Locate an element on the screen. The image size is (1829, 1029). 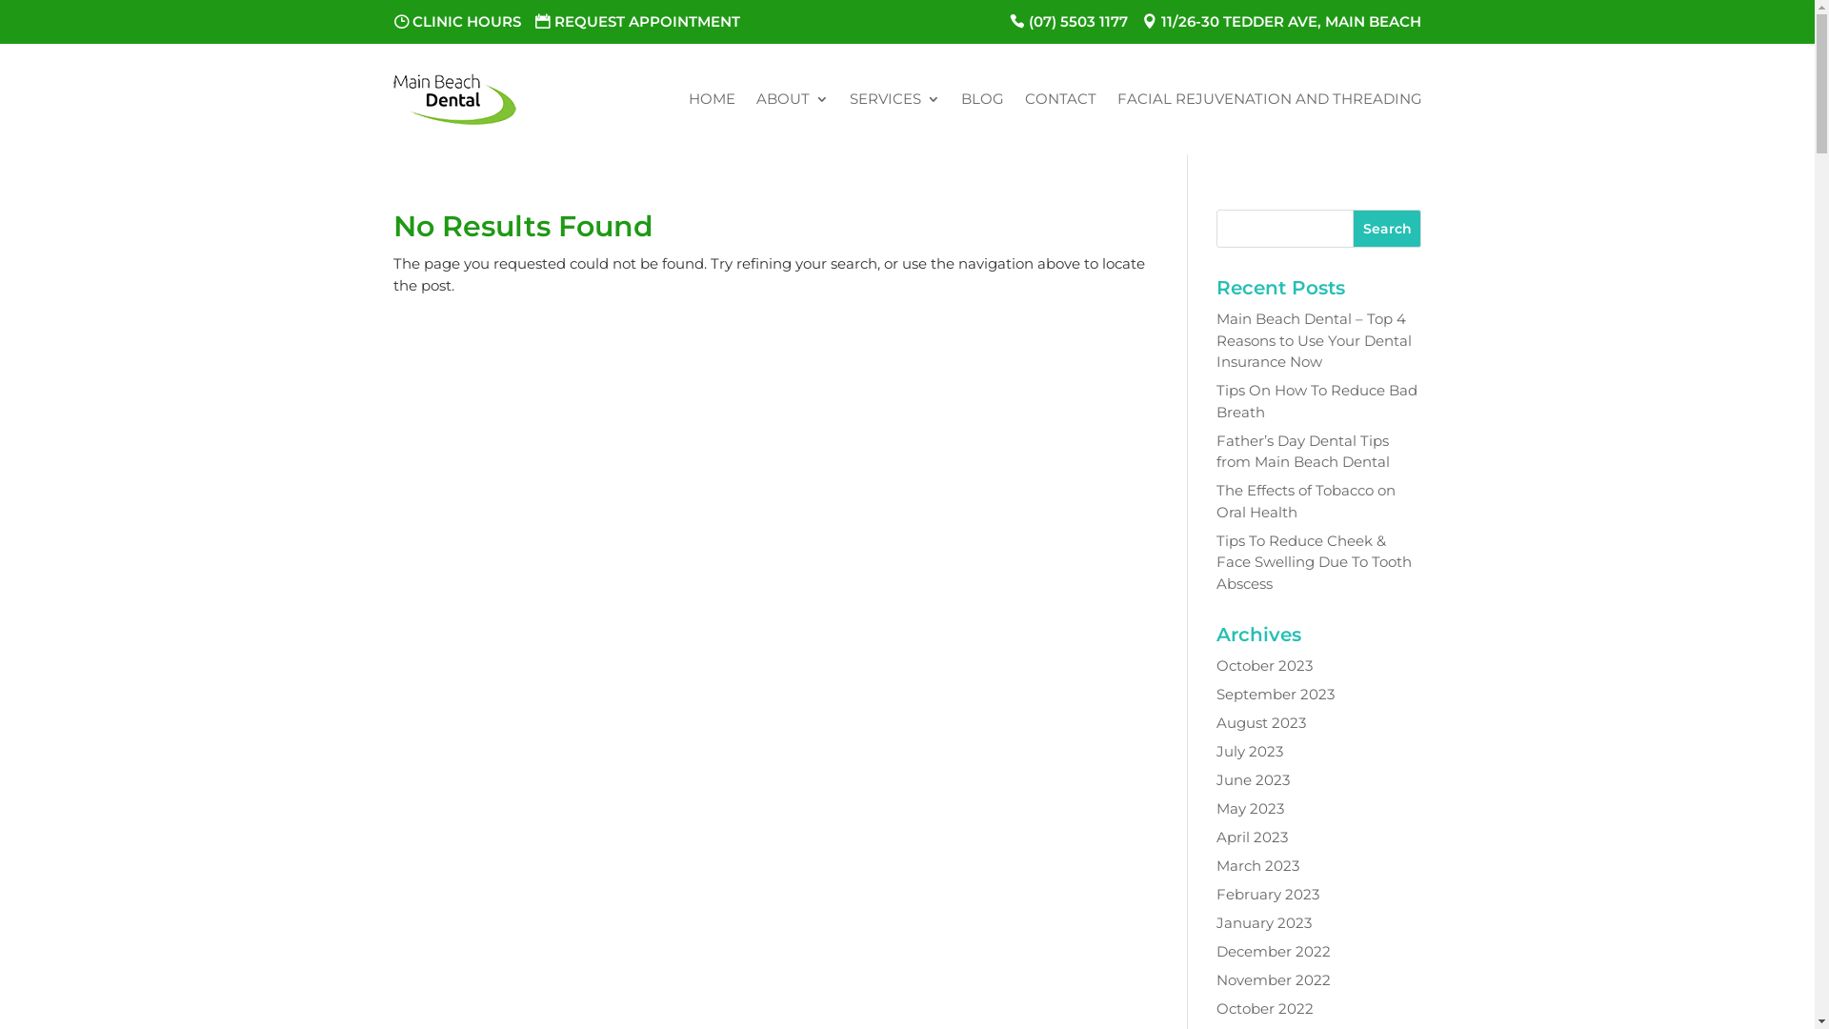
BLOG is located at coordinates (981, 99).